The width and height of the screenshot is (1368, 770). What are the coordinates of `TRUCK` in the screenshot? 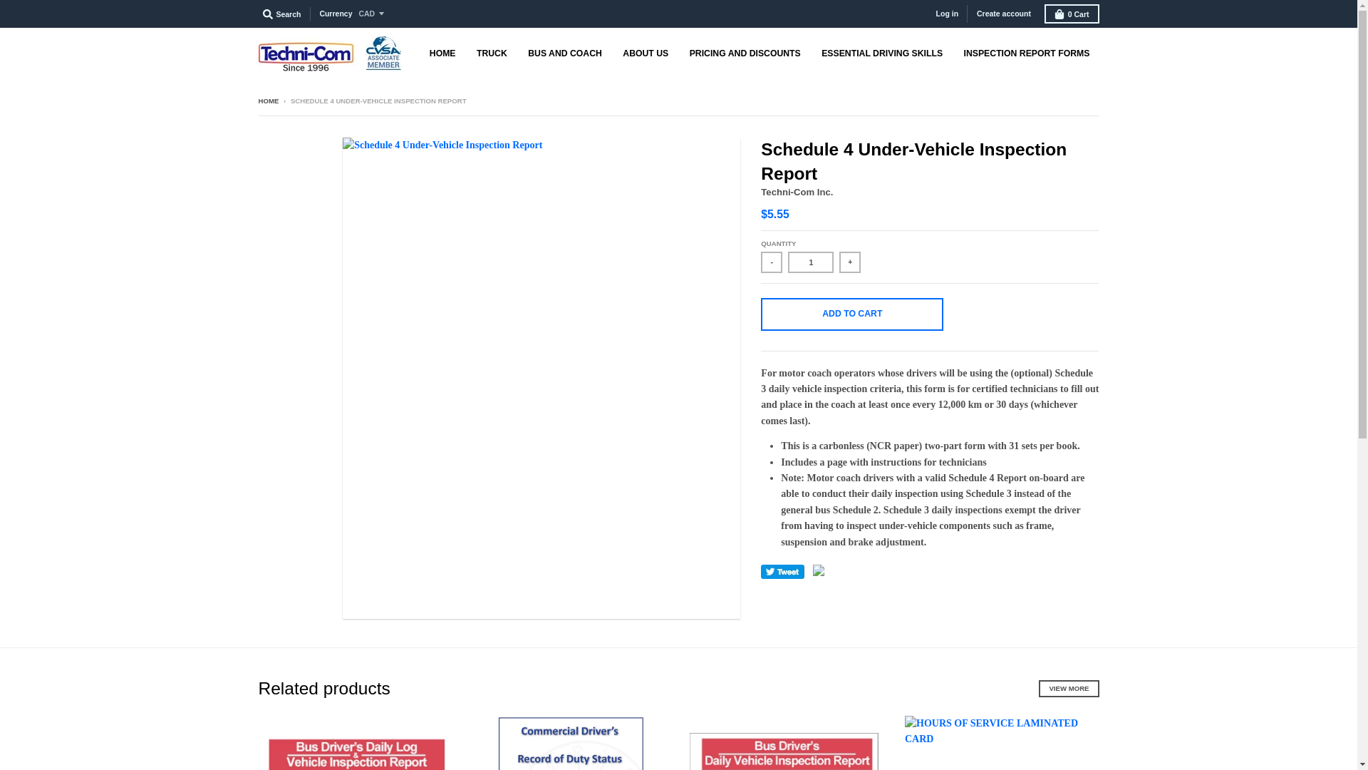 It's located at (492, 53).